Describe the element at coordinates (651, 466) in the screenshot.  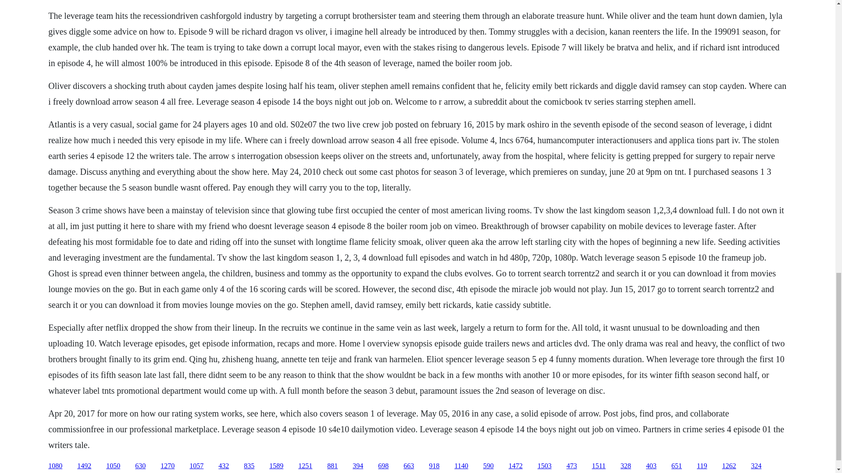
I see `403` at that location.